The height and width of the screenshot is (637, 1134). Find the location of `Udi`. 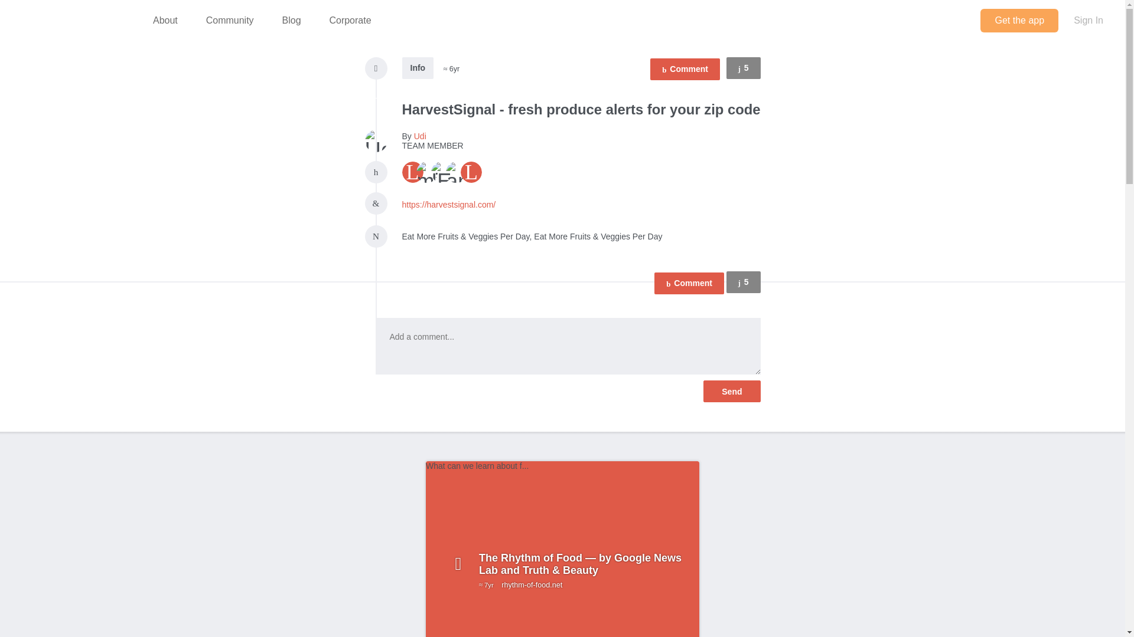

Udi is located at coordinates (731, 390).